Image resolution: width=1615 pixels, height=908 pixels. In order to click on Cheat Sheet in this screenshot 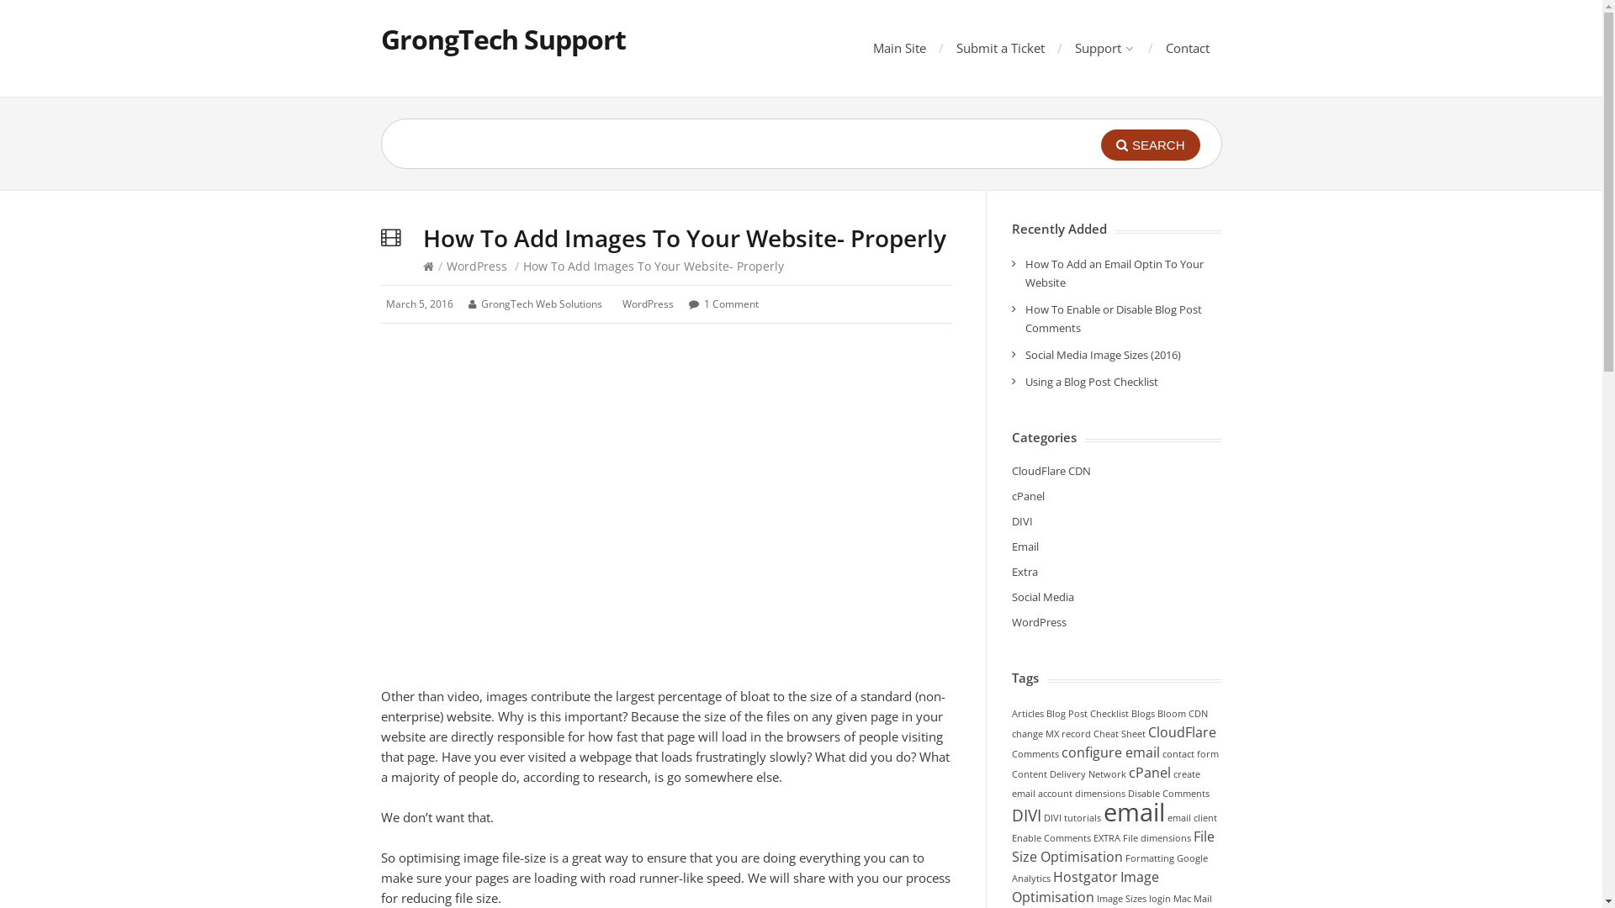, I will do `click(1120, 734)`.